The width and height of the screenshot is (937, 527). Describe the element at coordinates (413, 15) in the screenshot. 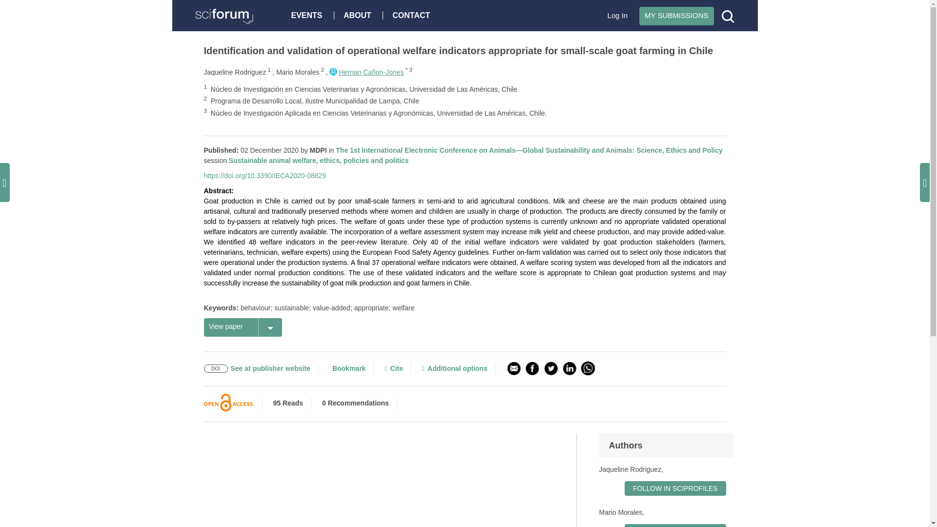

I see `CONTACT` at that location.